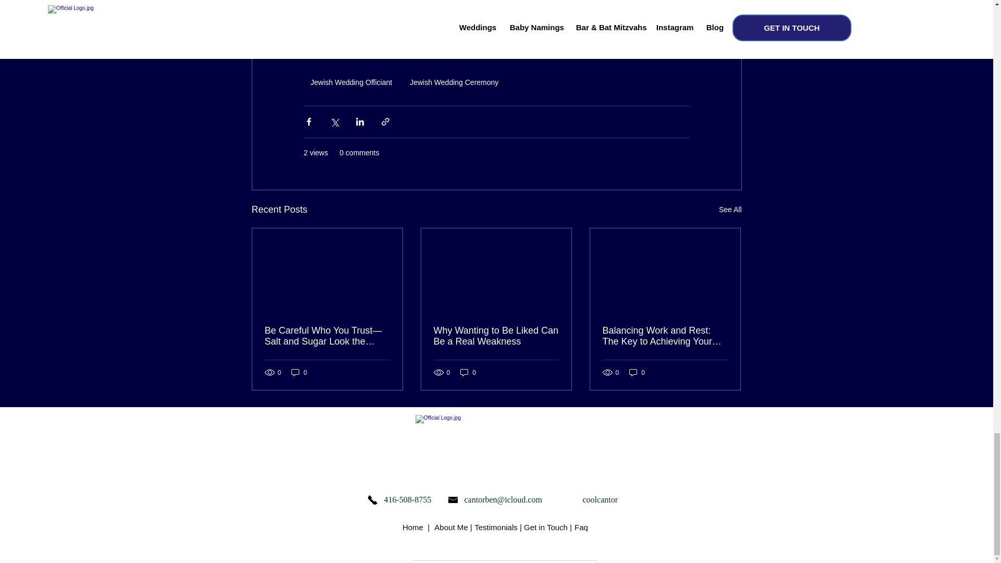 This screenshot has height=563, width=1001. What do you see at coordinates (496, 336) in the screenshot?
I see `Why Wanting to Be Liked Can Be a Real Weakness` at bounding box center [496, 336].